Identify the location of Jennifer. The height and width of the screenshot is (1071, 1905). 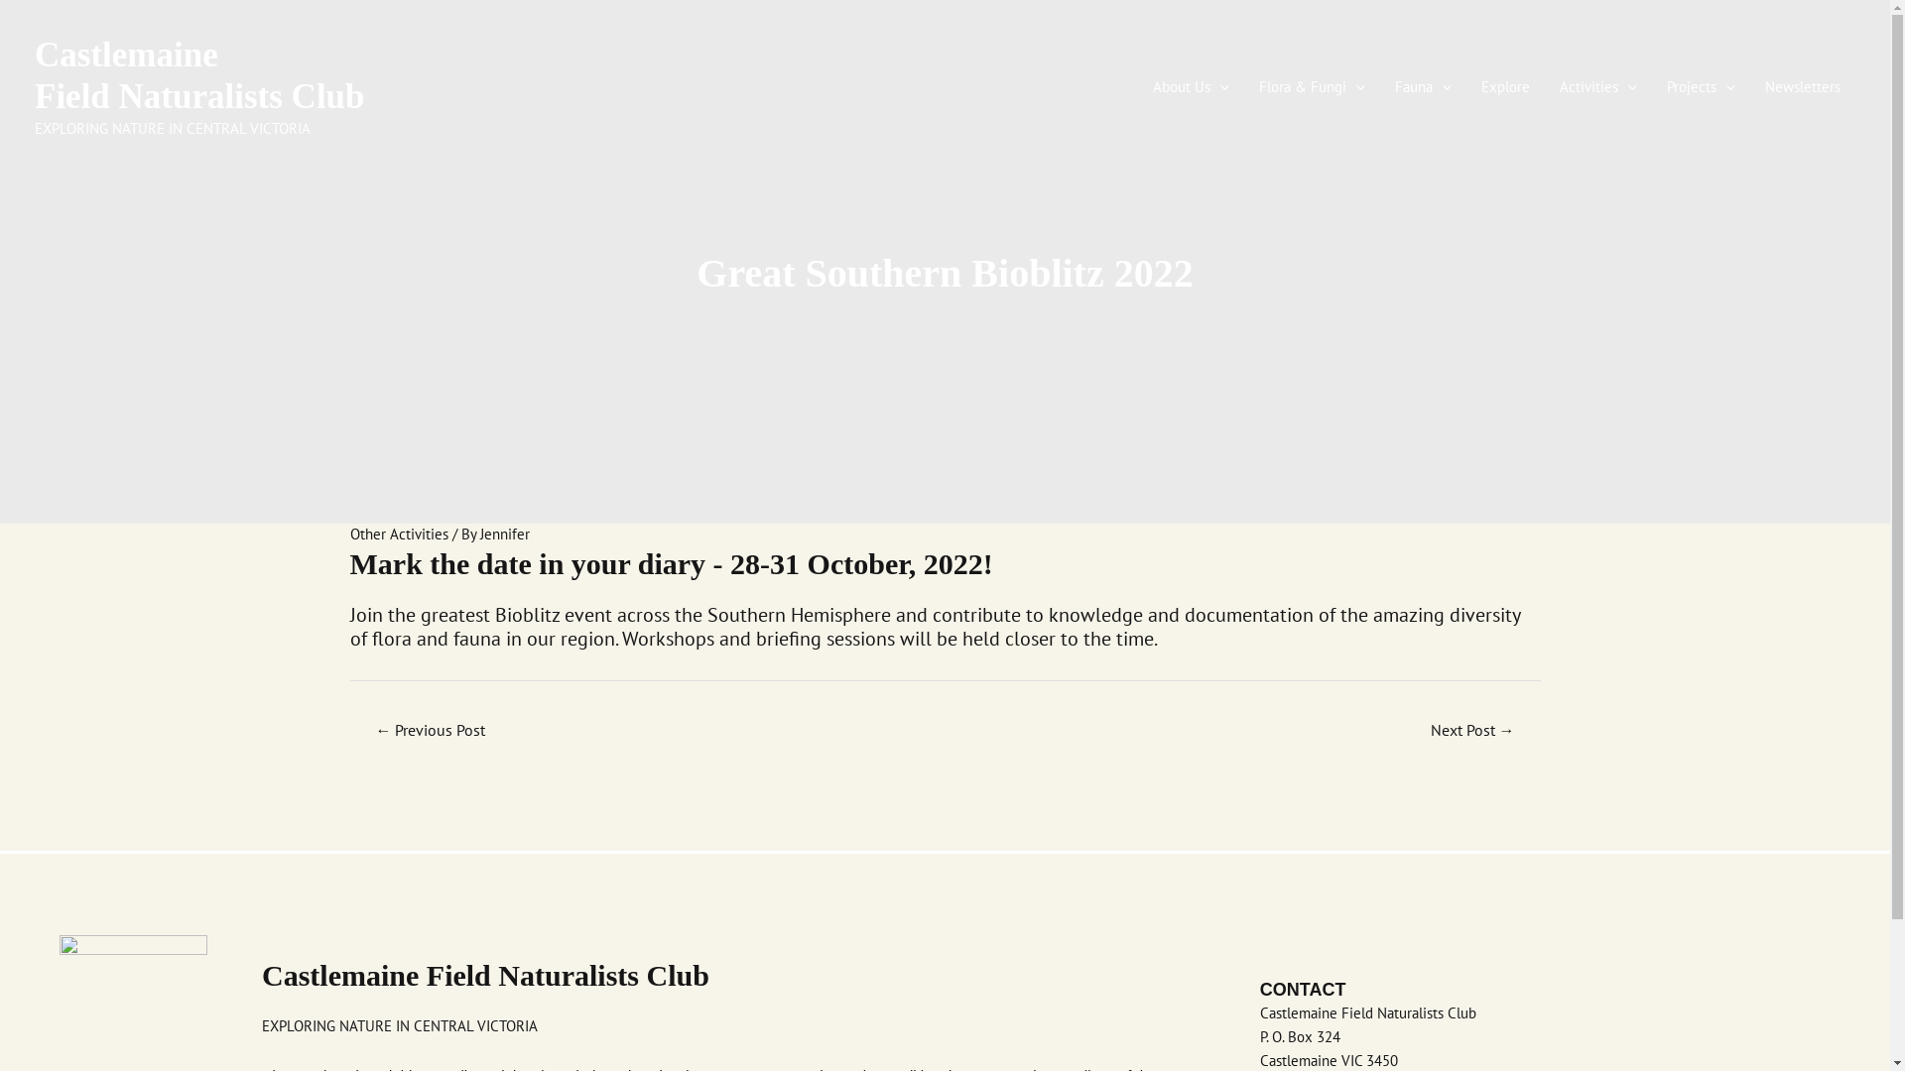
(505, 534).